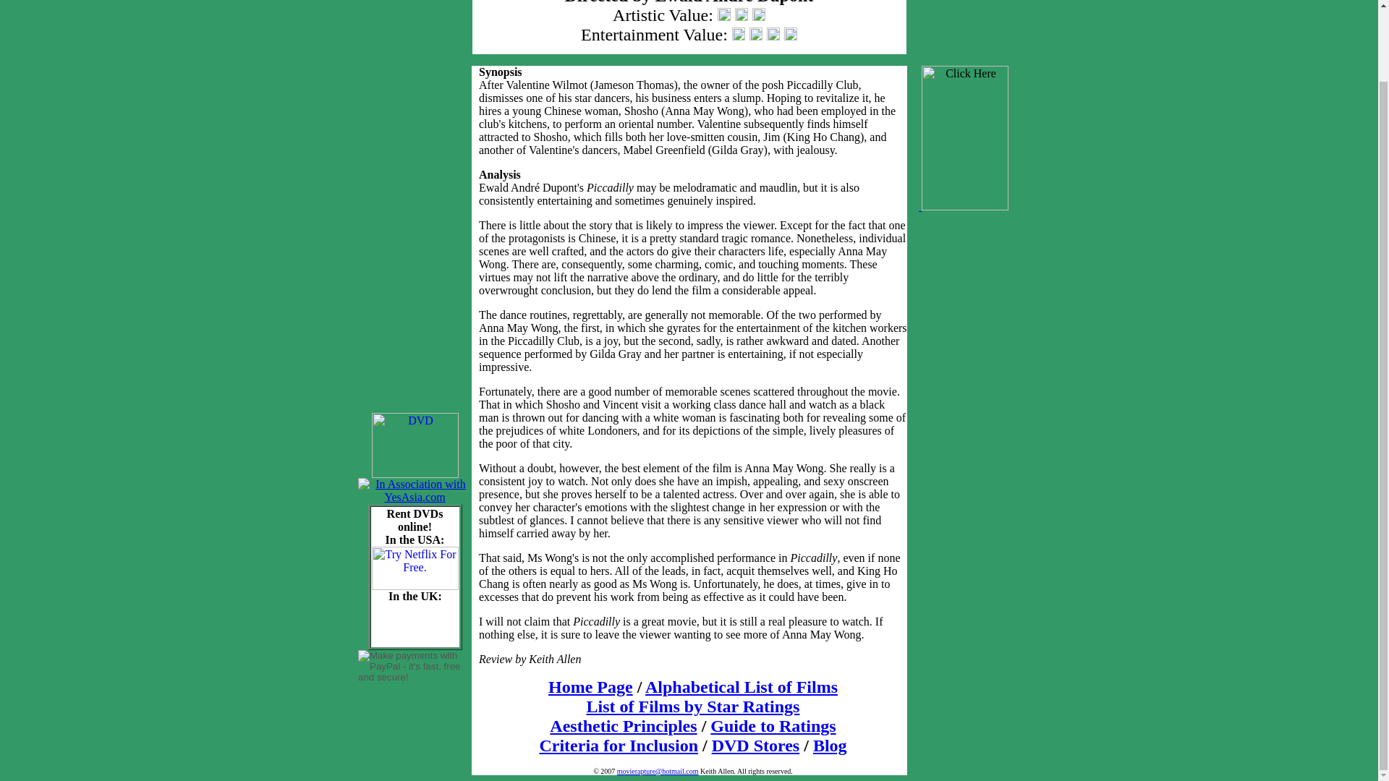  I want to click on DVD Stores, so click(755, 746).